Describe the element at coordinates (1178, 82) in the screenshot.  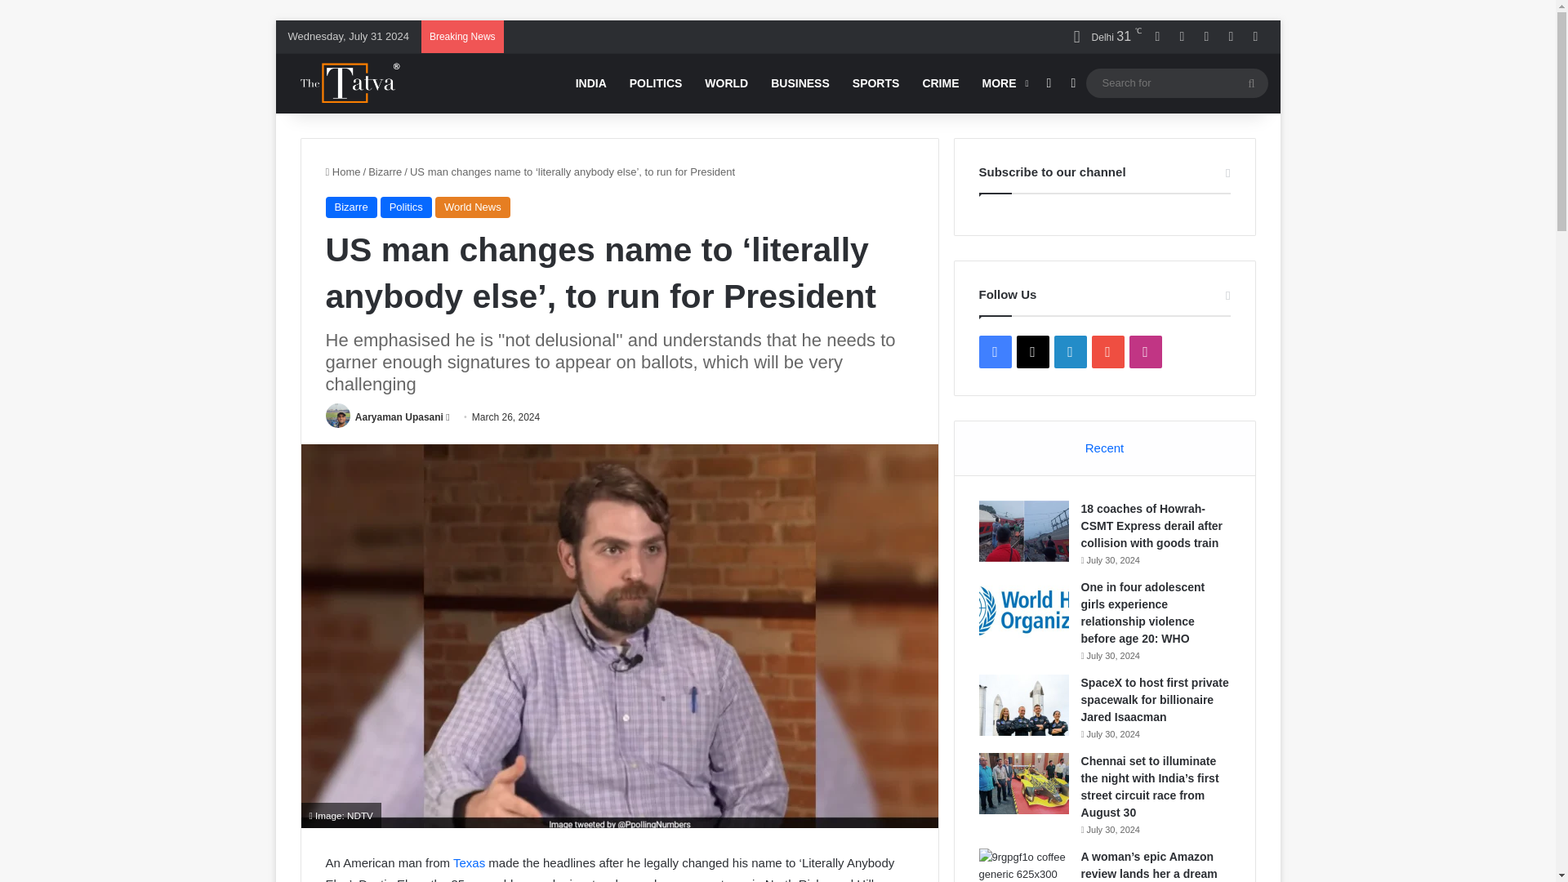
I see `Search for` at that location.